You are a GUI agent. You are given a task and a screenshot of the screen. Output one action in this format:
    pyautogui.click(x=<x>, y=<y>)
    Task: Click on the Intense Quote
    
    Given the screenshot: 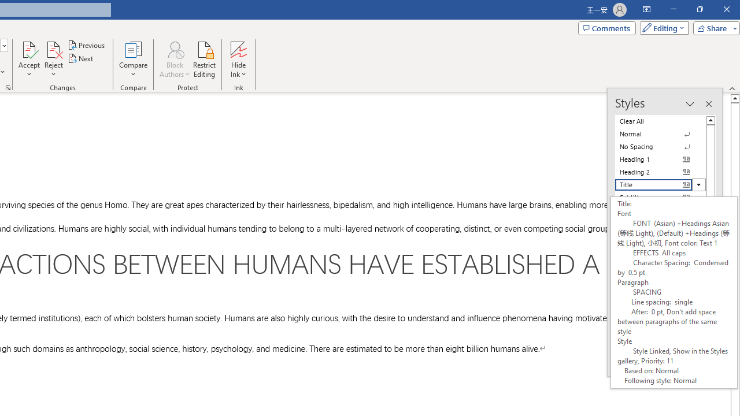 What is the action you would take?
    pyautogui.click(x=660, y=274)
    